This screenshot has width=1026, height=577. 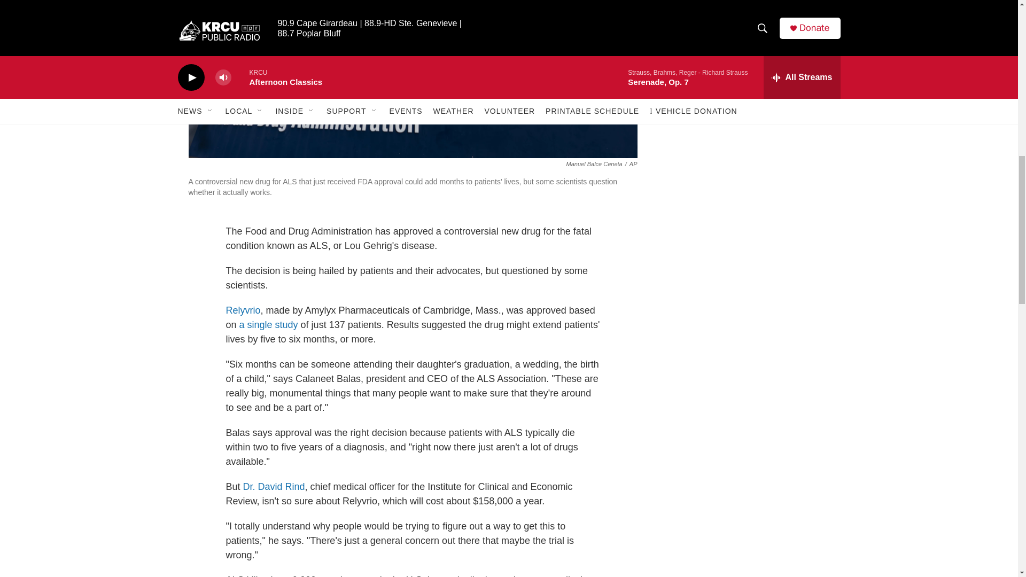 I want to click on 3rd party ad content, so click(x=749, y=12).